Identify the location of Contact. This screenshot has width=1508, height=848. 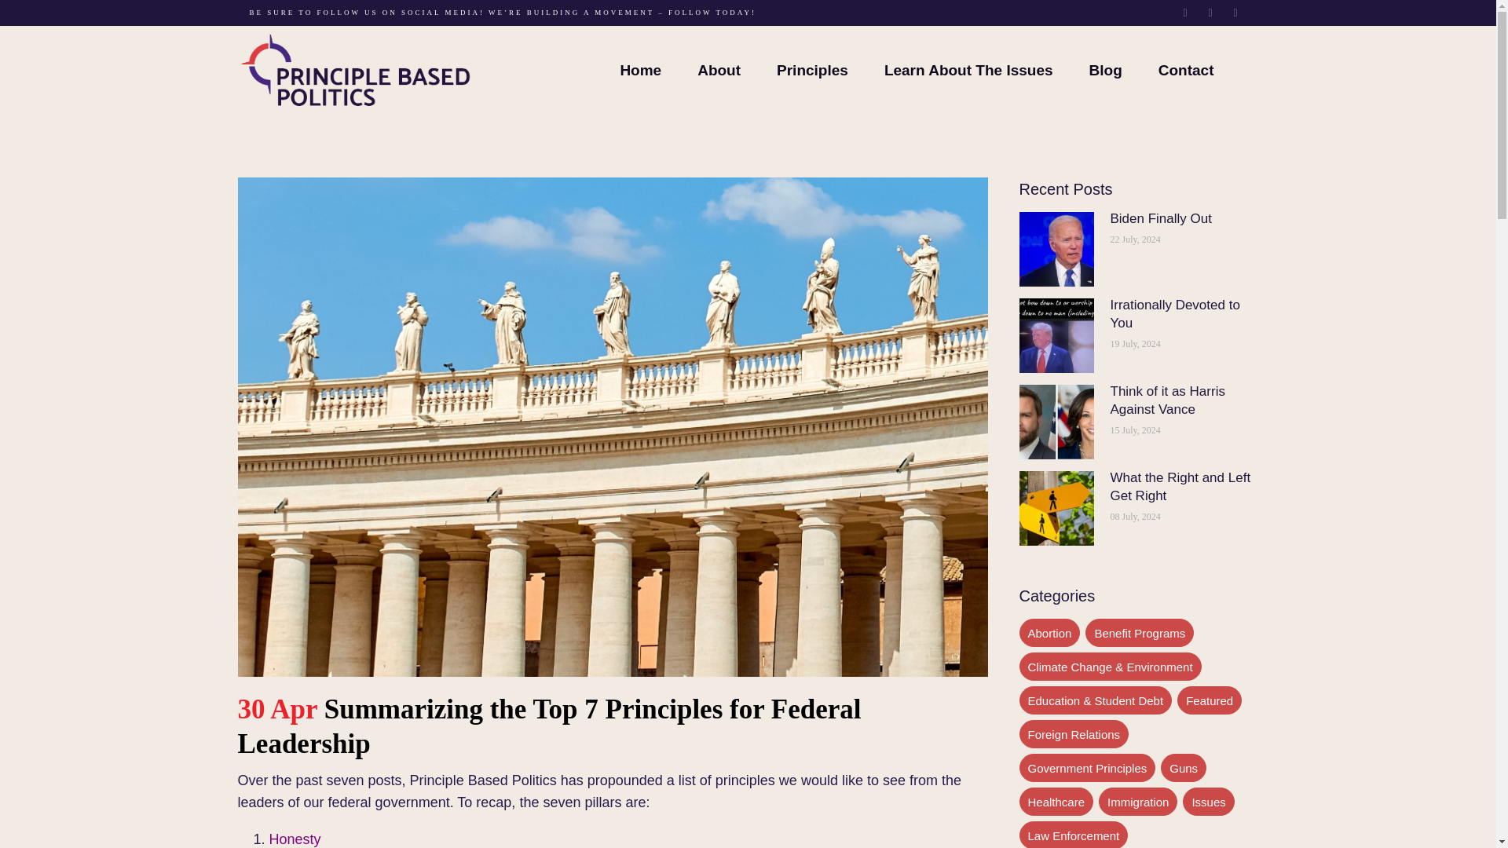
(1186, 70).